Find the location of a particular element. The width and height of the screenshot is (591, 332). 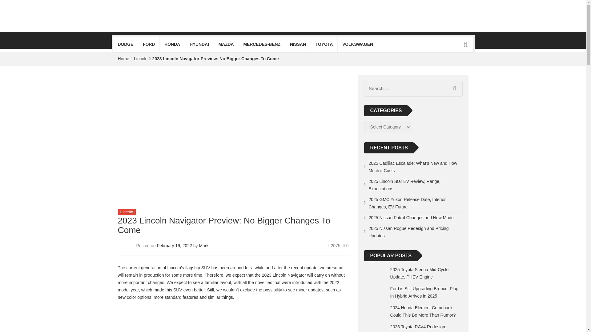

MERCEDES-BENZ is located at coordinates (262, 44).